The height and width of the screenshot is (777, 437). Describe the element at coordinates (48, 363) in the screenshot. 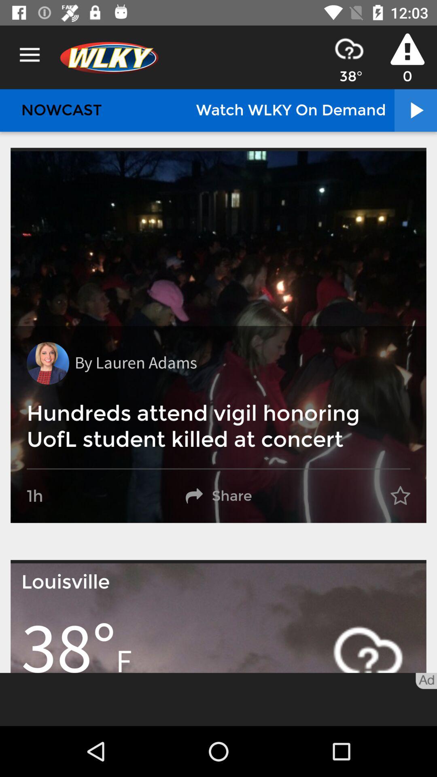

I see `open the icon to the left of by lauren adams` at that location.